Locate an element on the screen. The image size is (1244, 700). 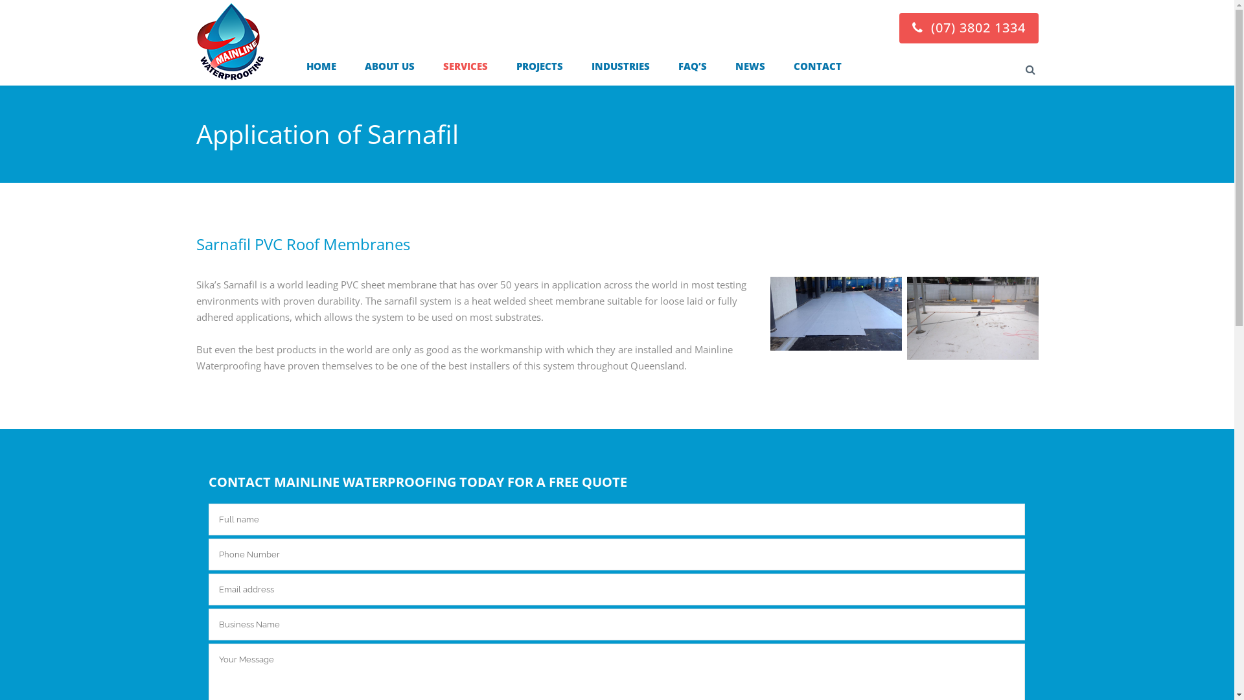
INDUSTRIES is located at coordinates (620, 66).